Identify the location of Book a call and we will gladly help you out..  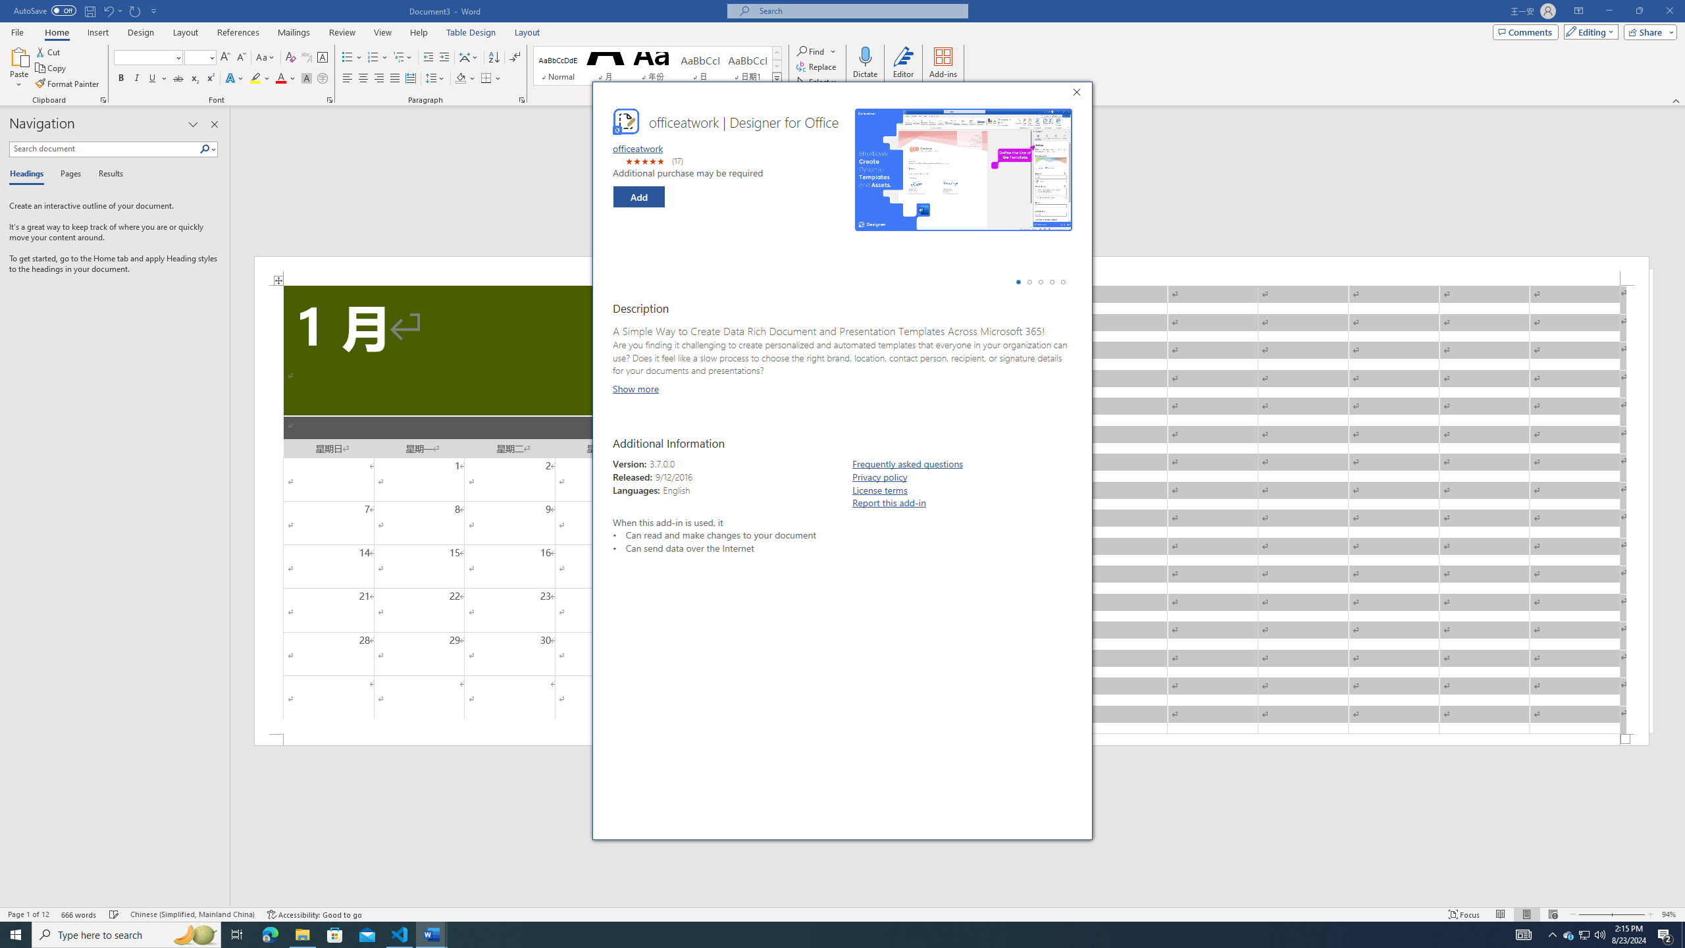
(777, 602).